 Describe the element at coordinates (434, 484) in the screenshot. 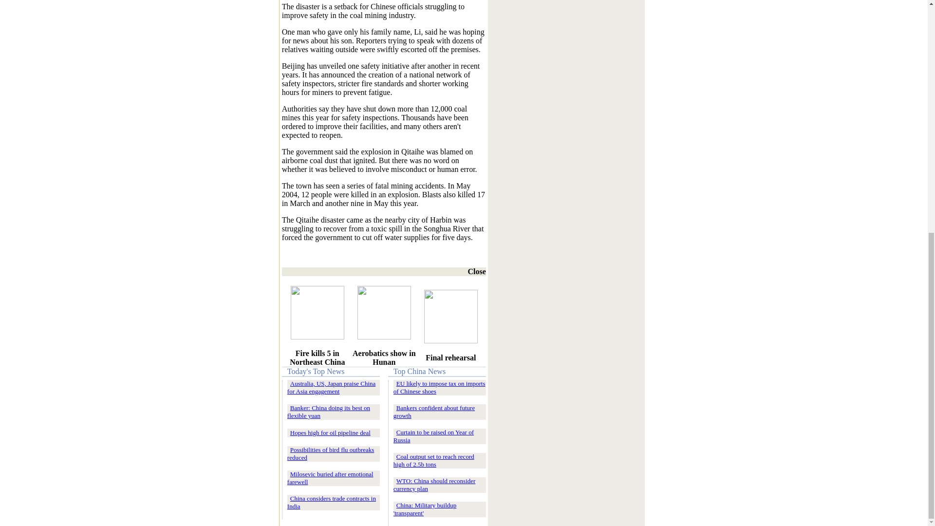

I see `WTO: China should reconsider currency plan` at that location.